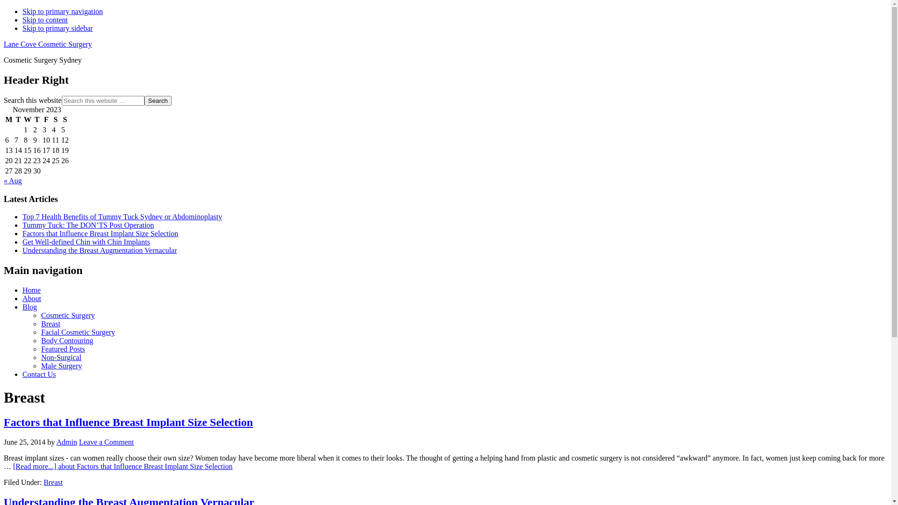  I want to click on Featured Posts, so click(63, 349).